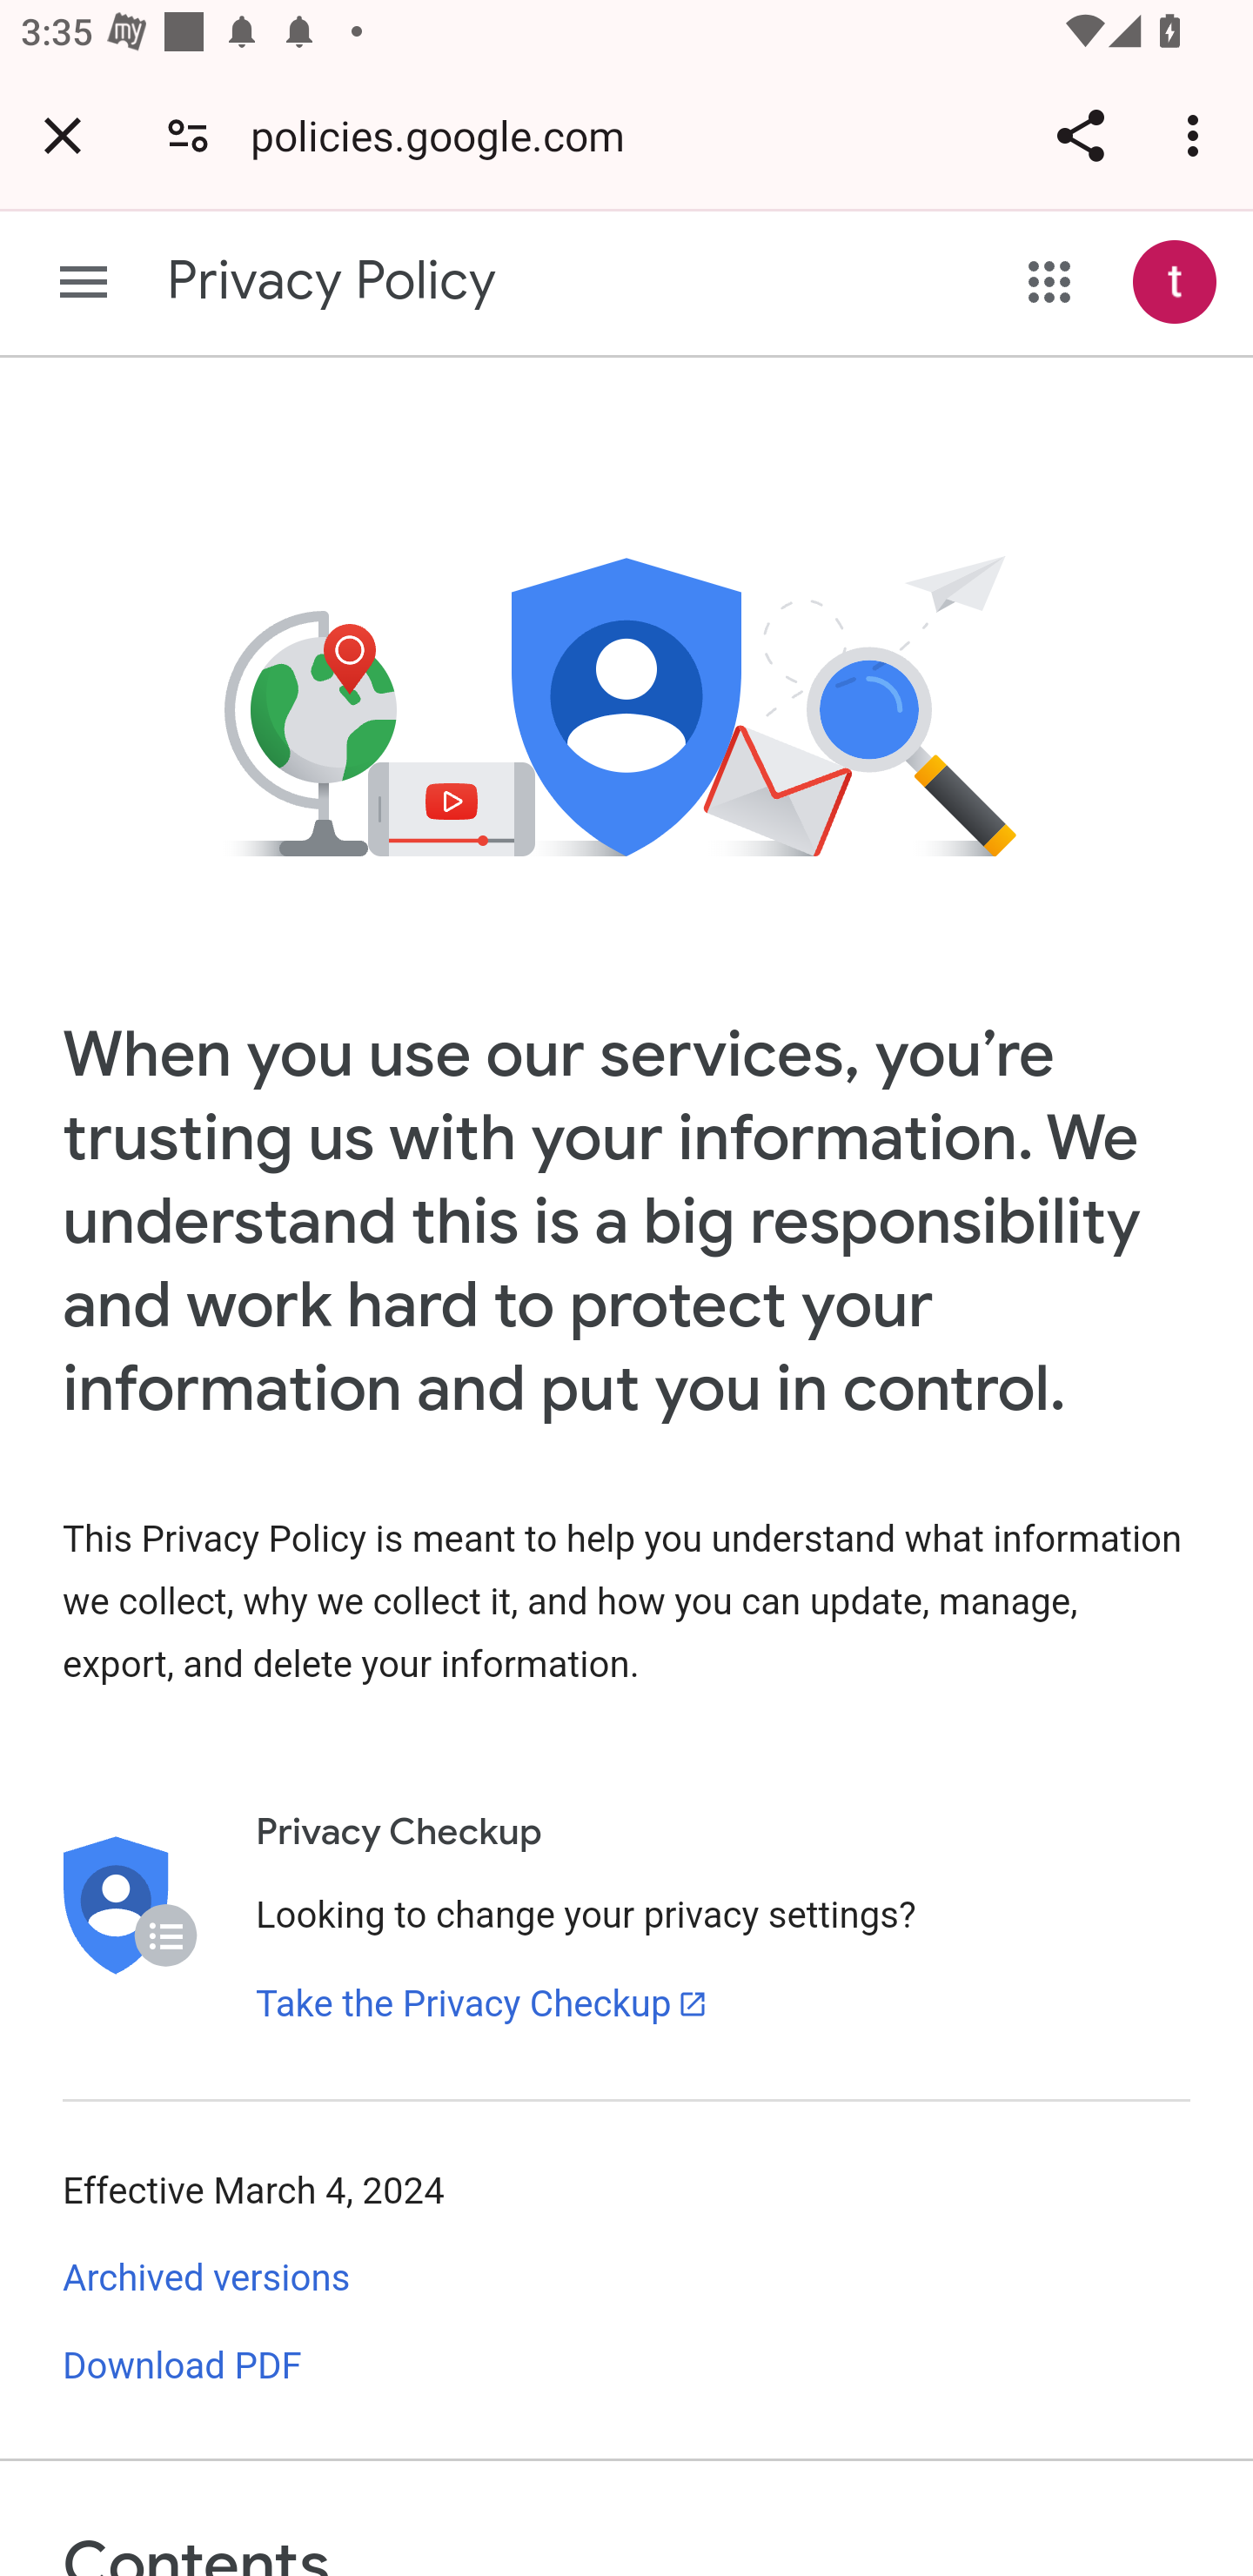 This screenshot has height=2576, width=1253. Describe the element at coordinates (188, 134) in the screenshot. I see `Connection is secure` at that location.